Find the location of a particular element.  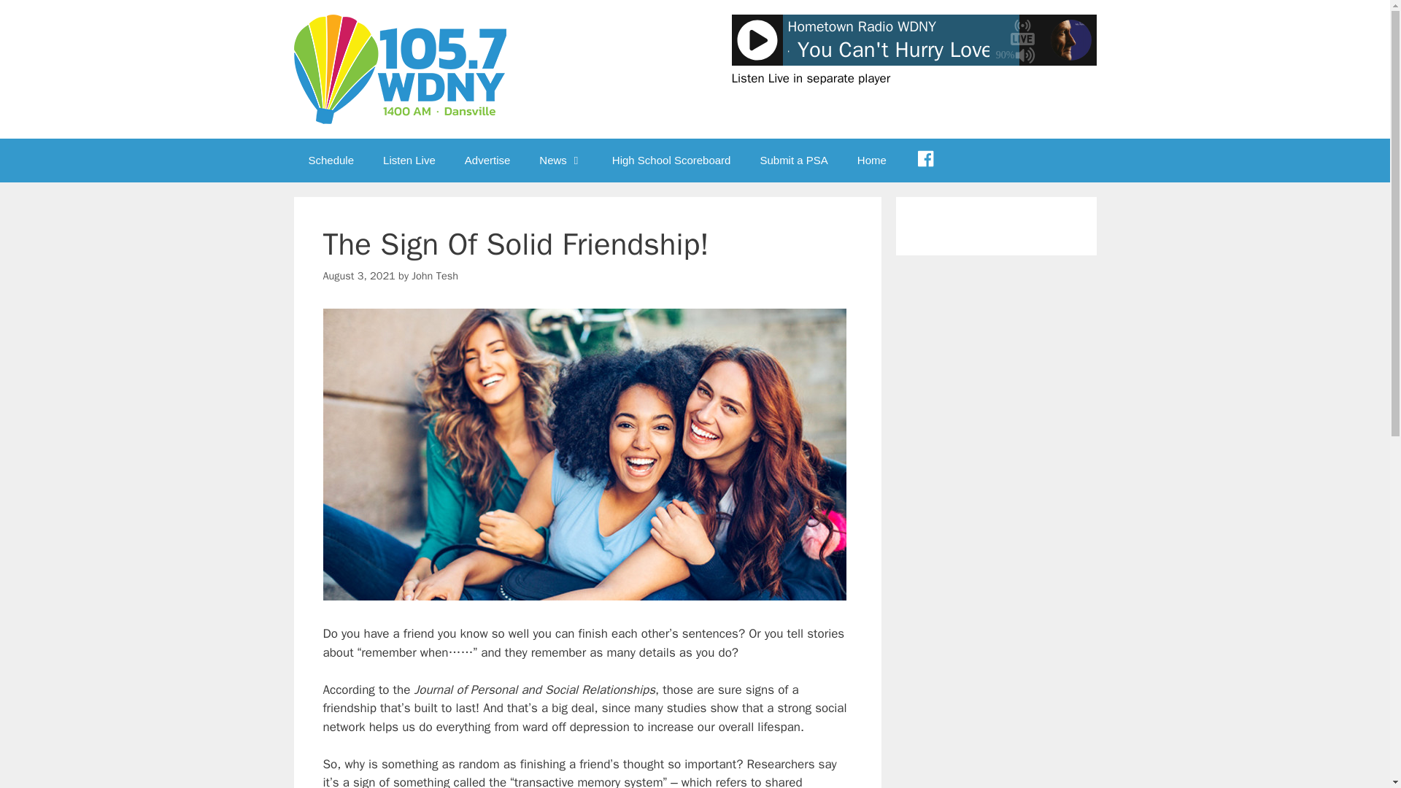

Listen Live in separate player is located at coordinates (810, 78).